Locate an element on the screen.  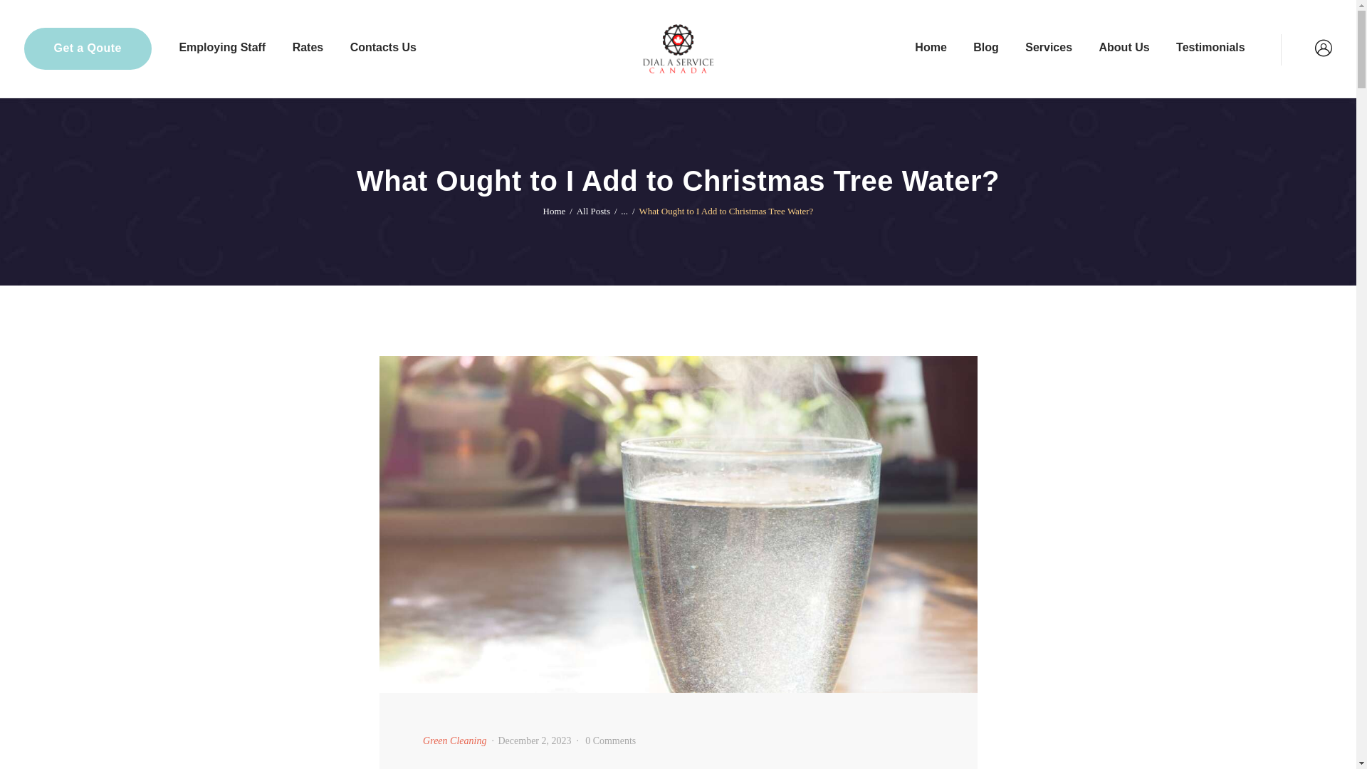
Green Cleaning is located at coordinates (454, 741).